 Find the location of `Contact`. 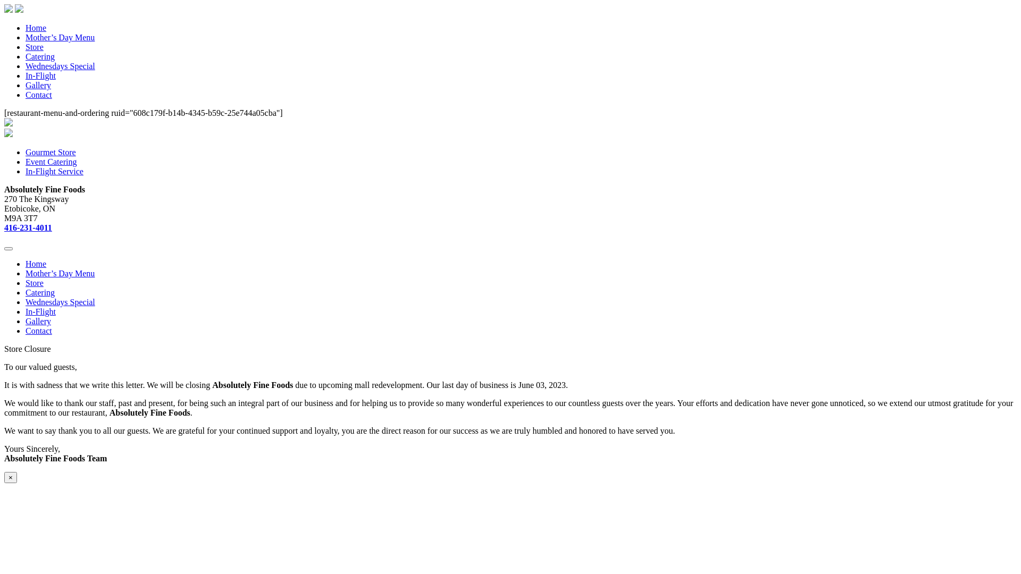

Contact is located at coordinates (39, 331).